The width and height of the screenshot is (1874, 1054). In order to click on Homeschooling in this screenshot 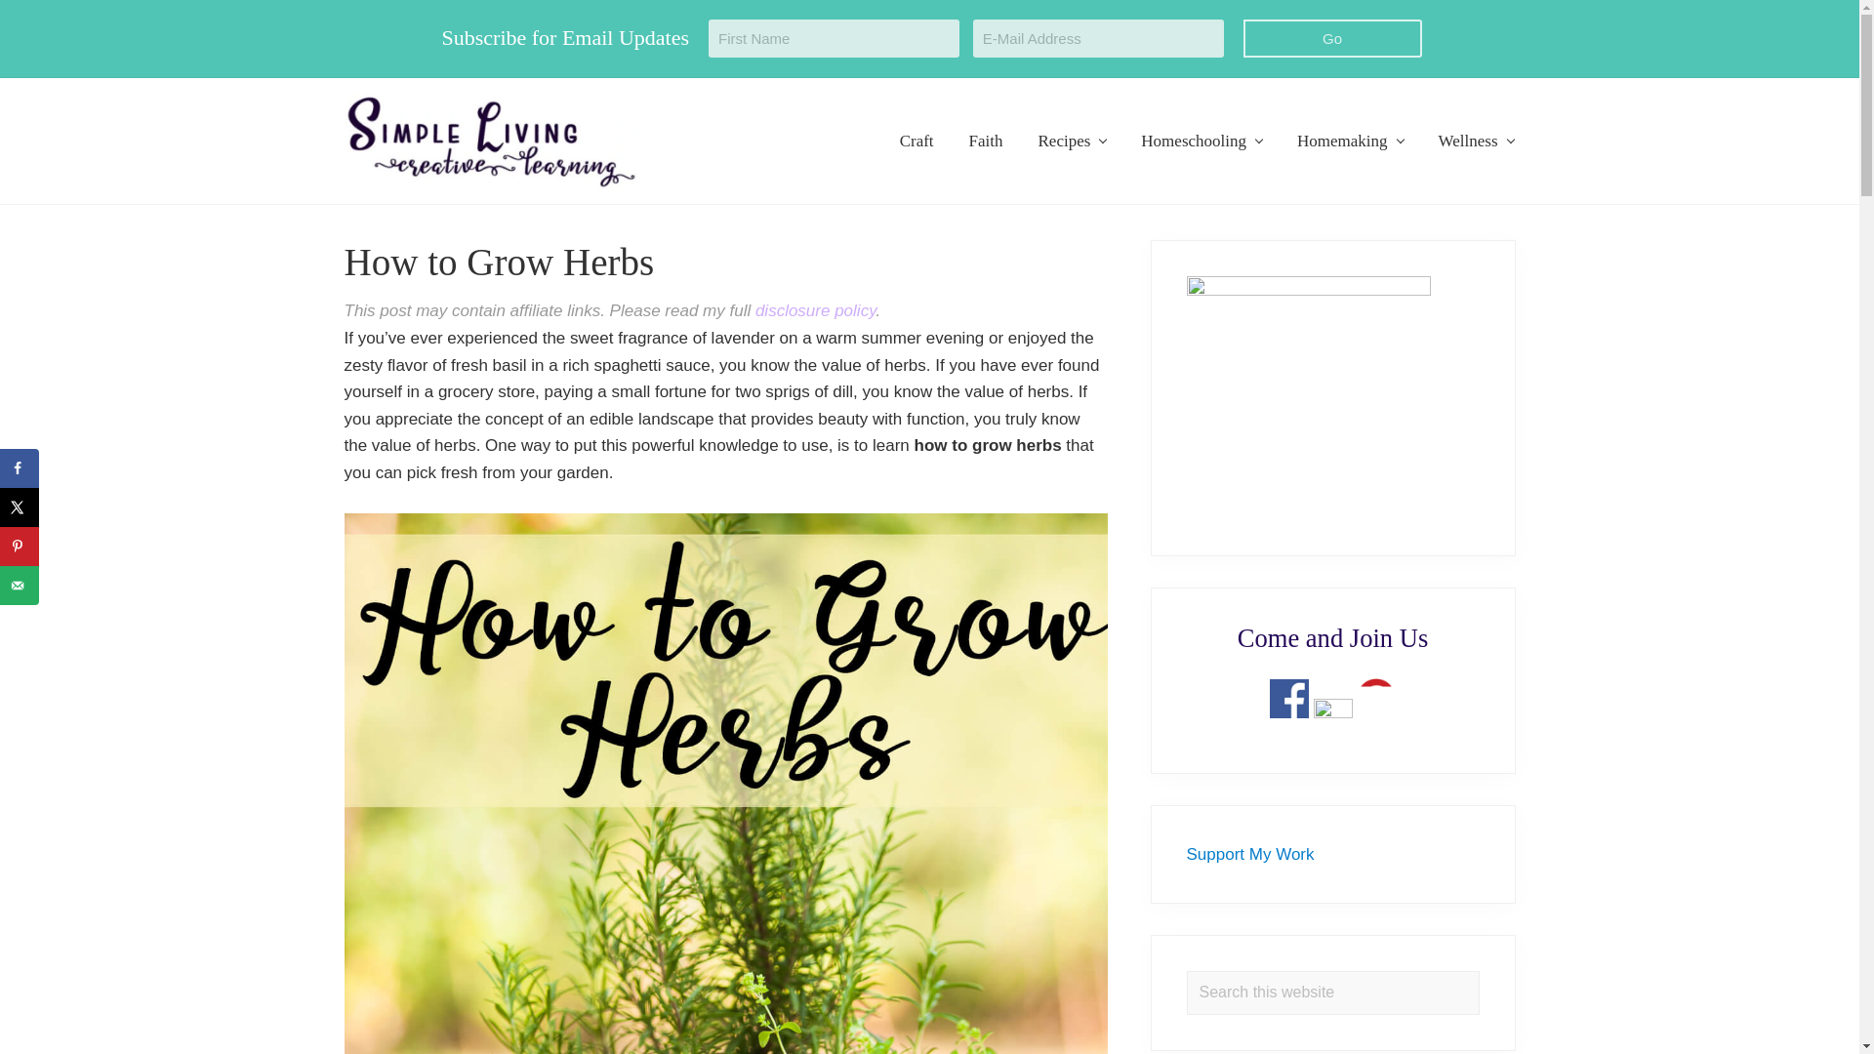, I will do `click(1202, 141)`.